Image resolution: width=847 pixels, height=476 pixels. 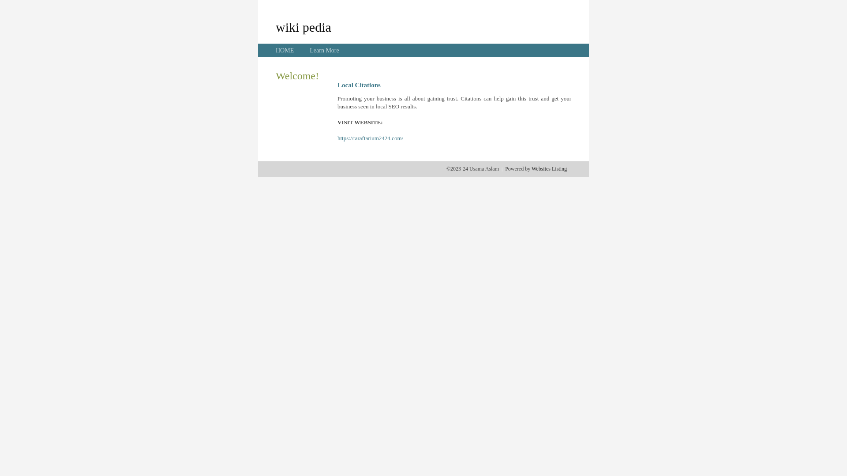 What do you see at coordinates (304, 27) in the screenshot?
I see `wiki pedia` at bounding box center [304, 27].